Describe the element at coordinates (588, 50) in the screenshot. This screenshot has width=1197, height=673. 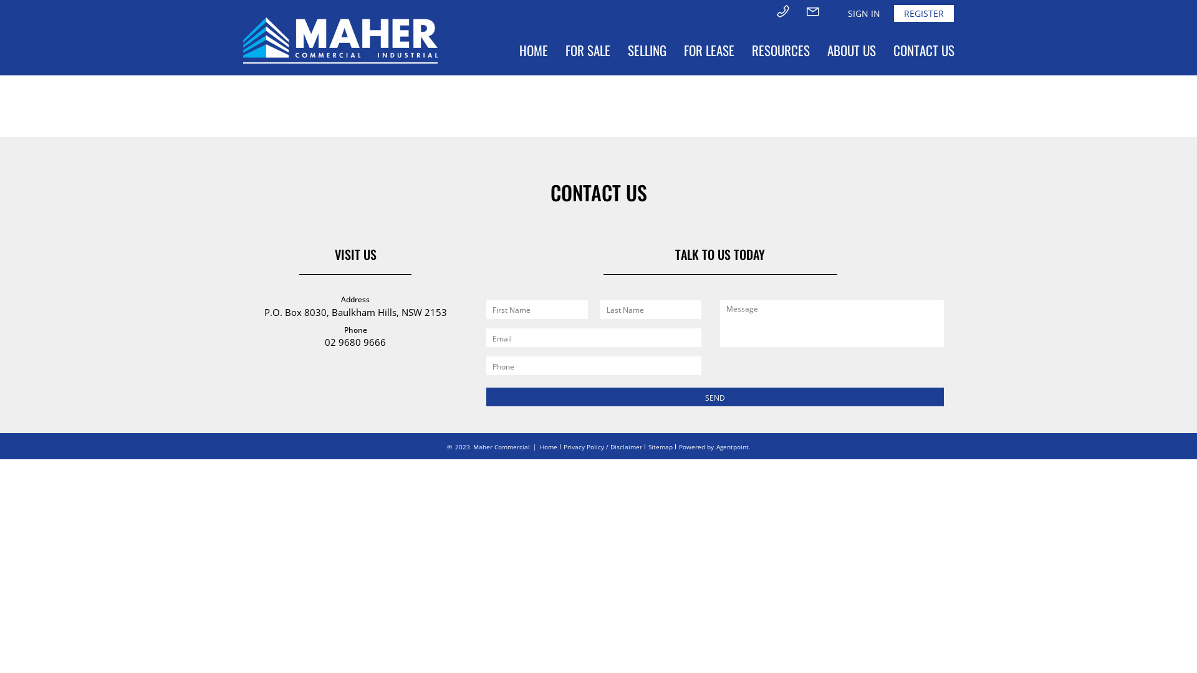
I see `FOR SALE` at that location.